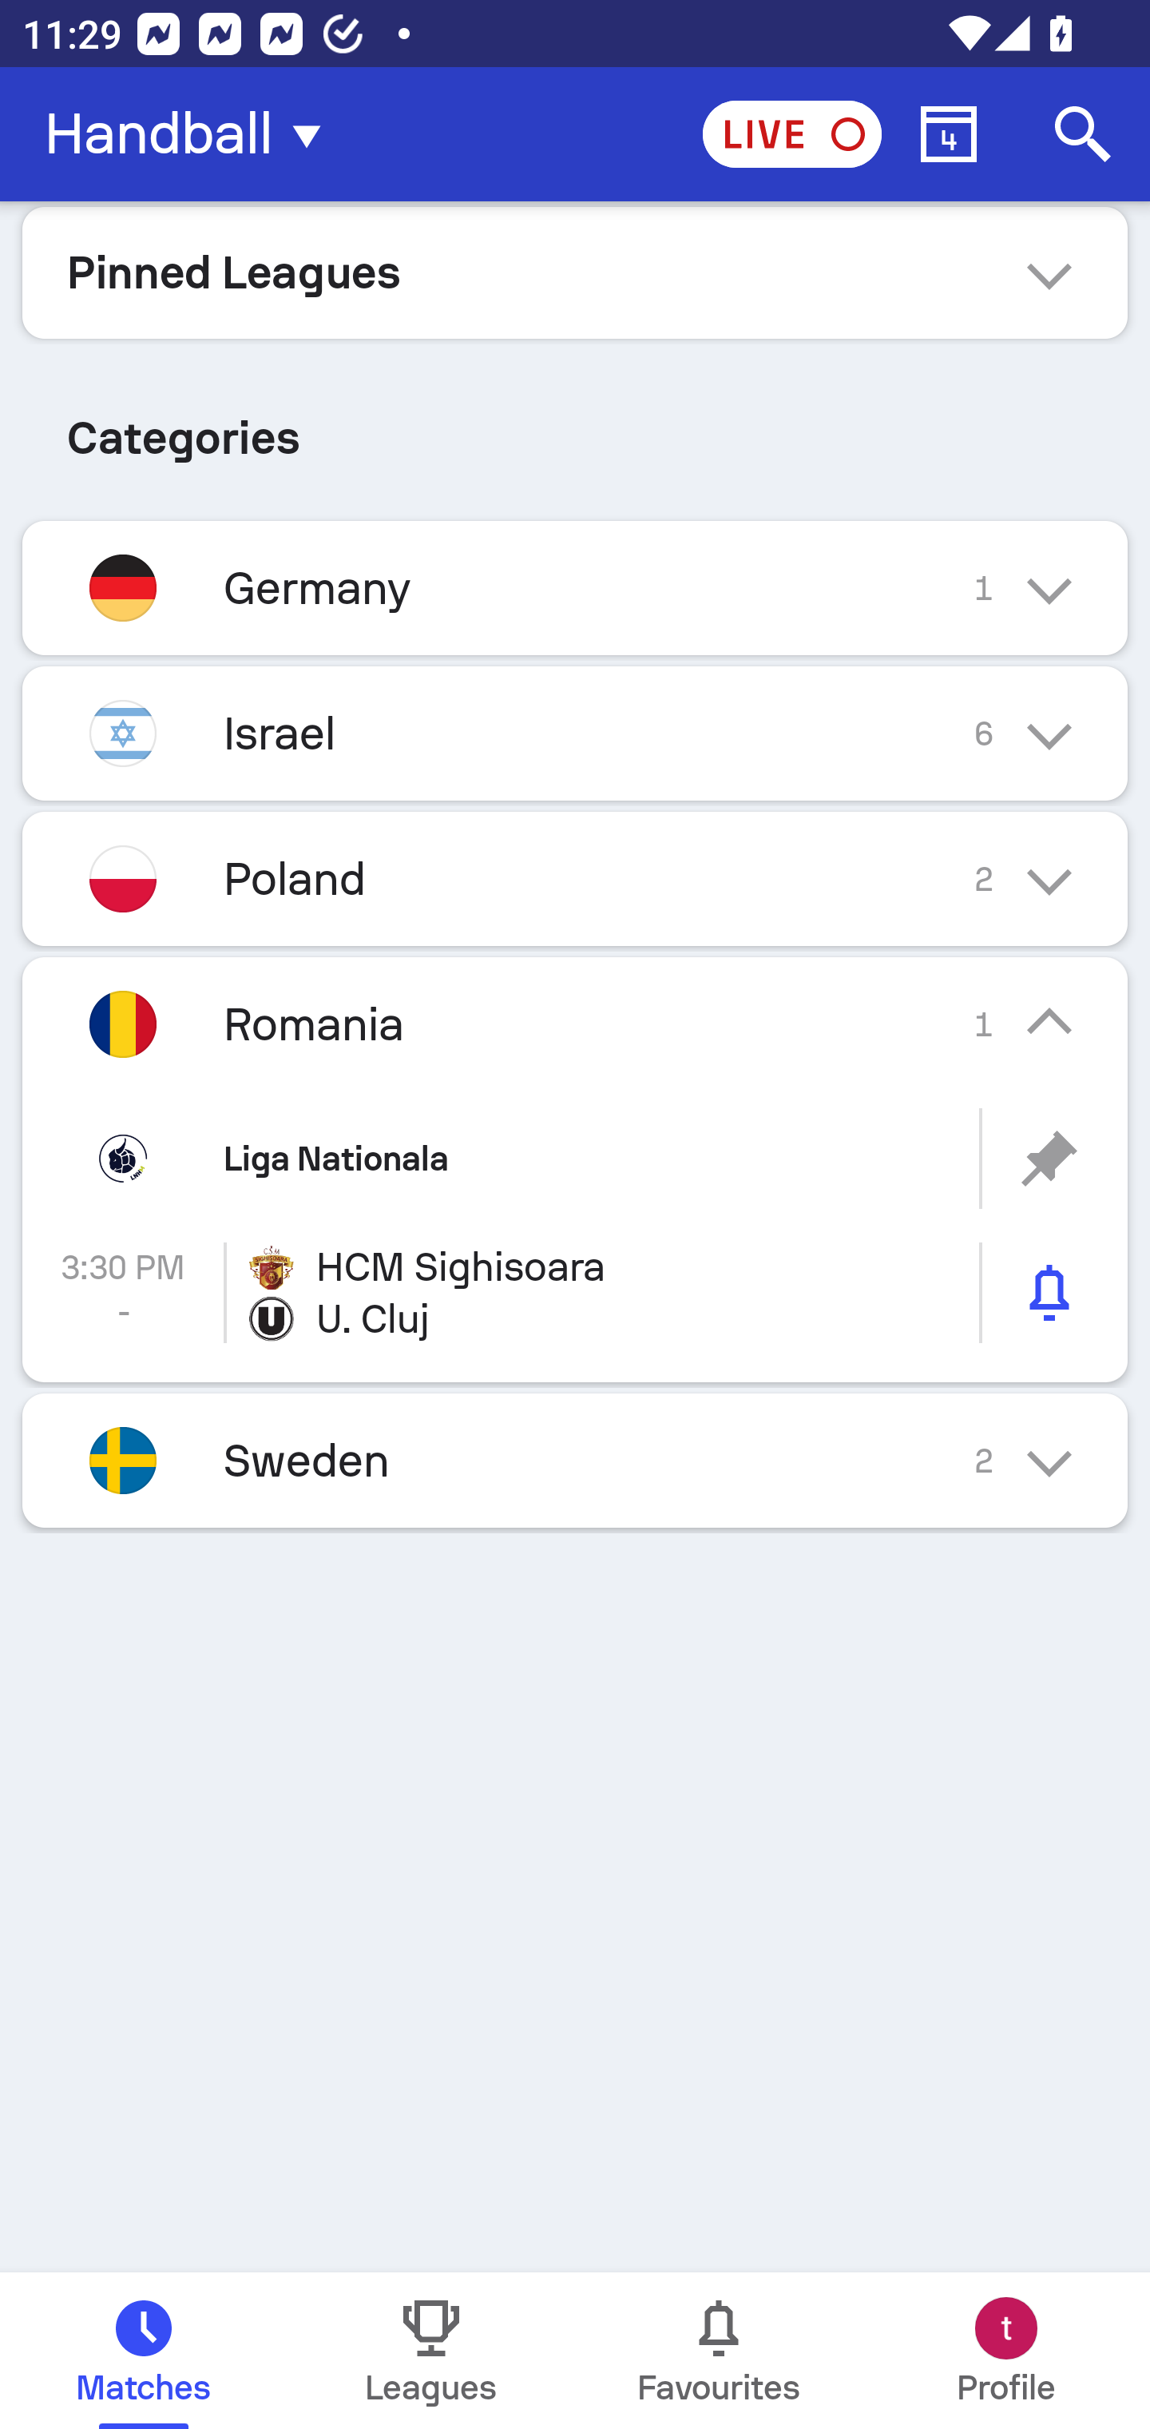 This screenshot has height=2429, width=1150. I want to click on Leagues, so click(431, 2351).